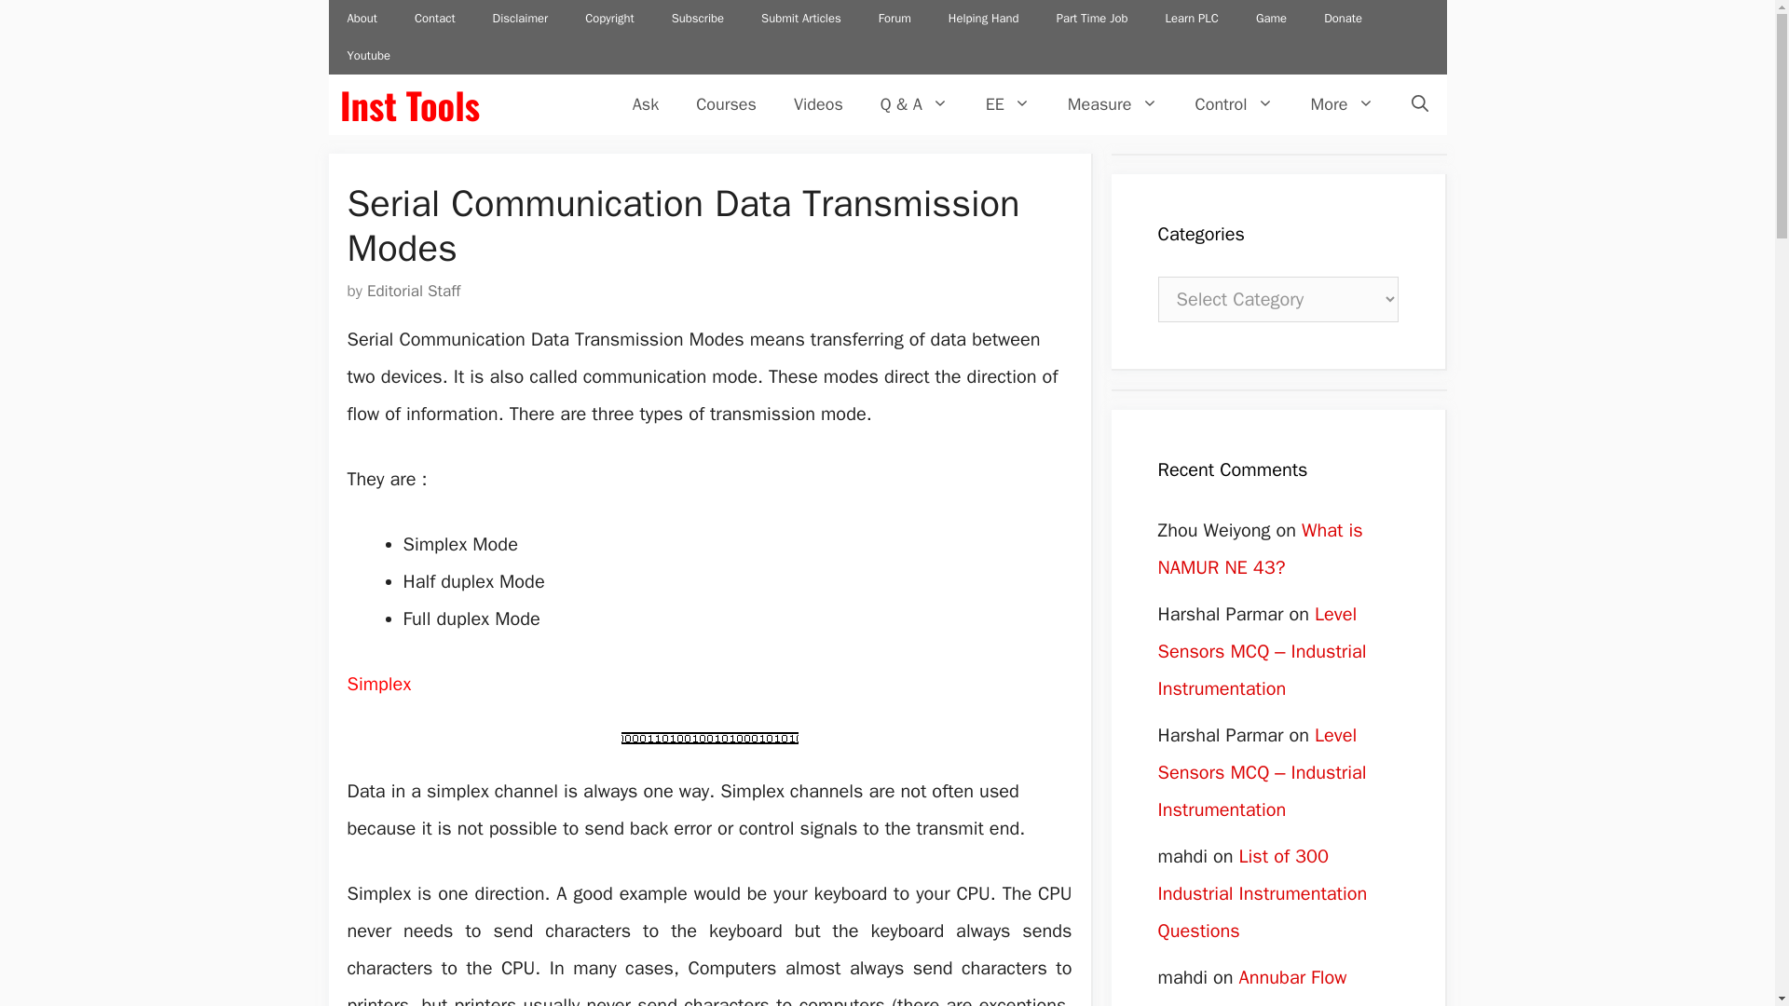 The height and width of the screenshot is (1006, 1789). I want to click on Forum, so click(894, 19).